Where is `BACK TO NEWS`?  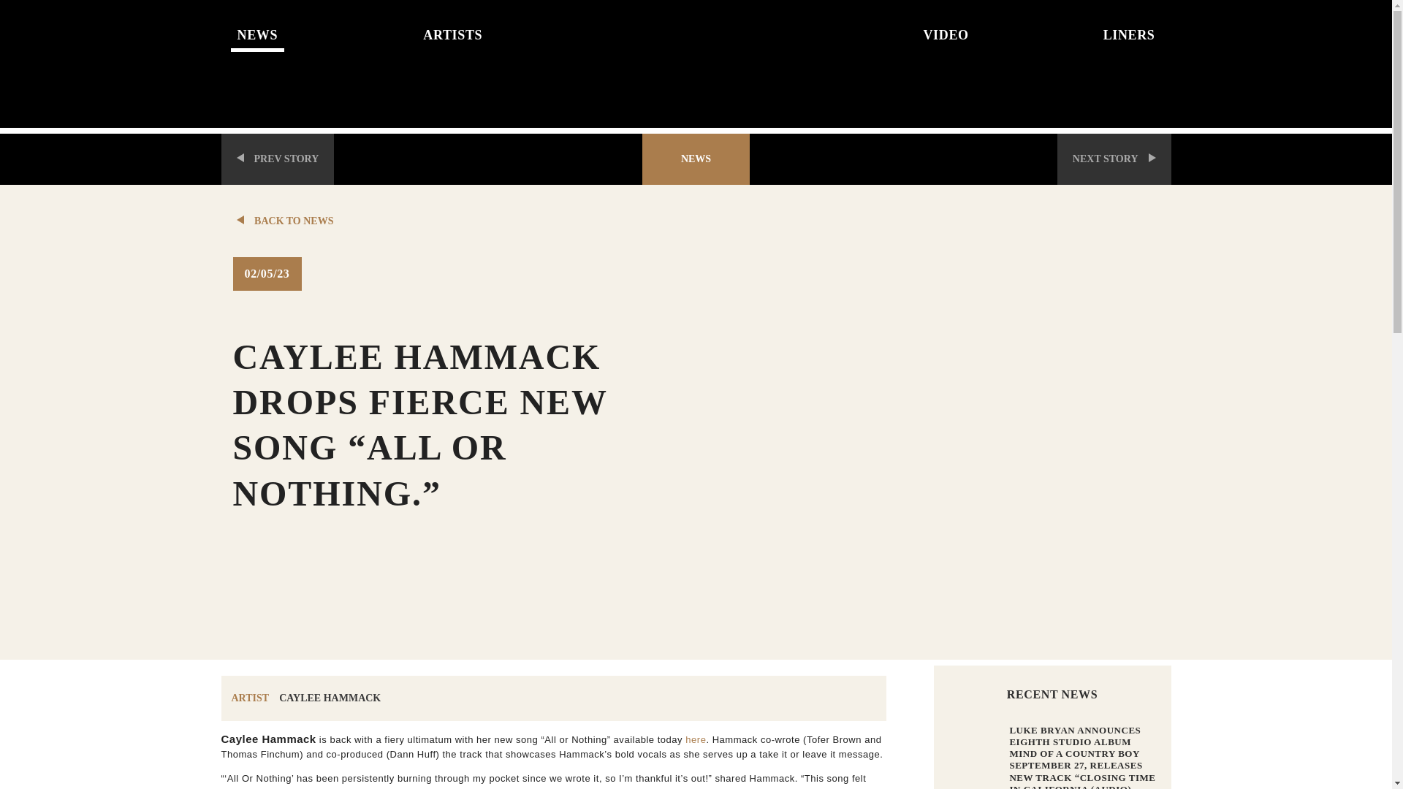
BACK TO NEWS is located at coordinates (458, 221).